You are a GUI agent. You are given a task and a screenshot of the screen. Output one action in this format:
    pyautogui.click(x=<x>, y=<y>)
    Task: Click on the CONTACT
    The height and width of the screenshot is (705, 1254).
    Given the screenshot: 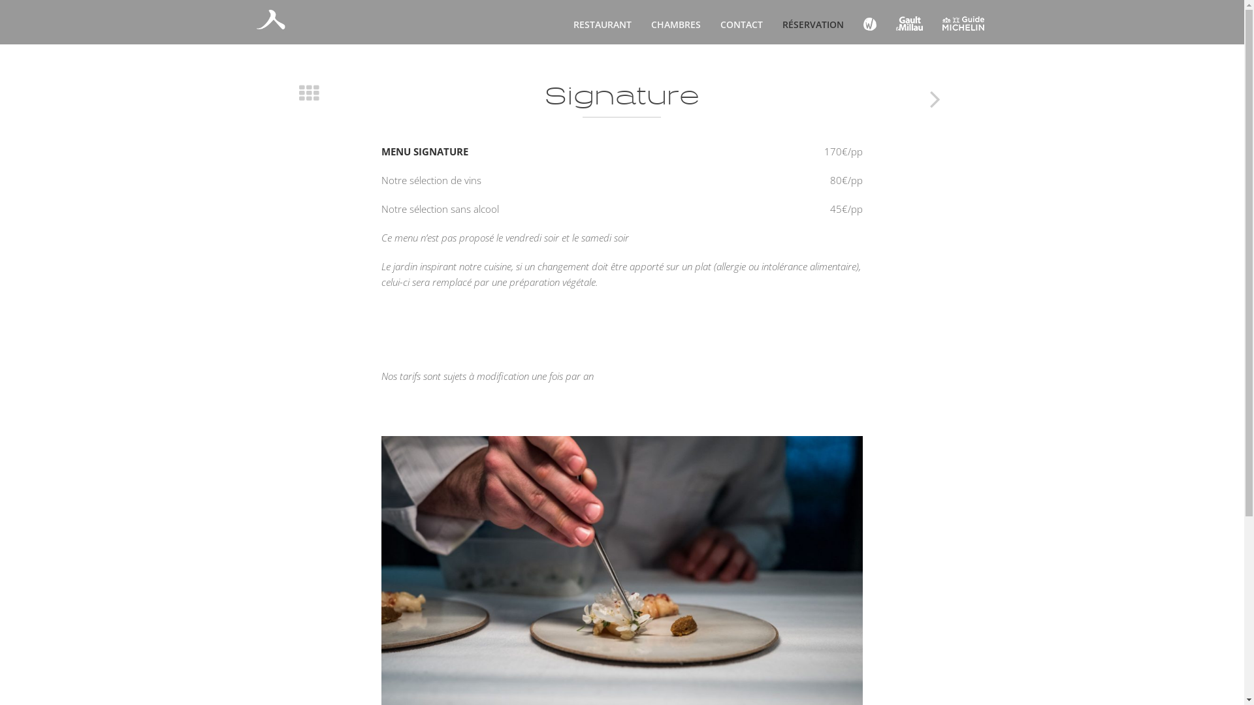 What is the action you would take?
    pyautogui.click(x=742, y=25)
    